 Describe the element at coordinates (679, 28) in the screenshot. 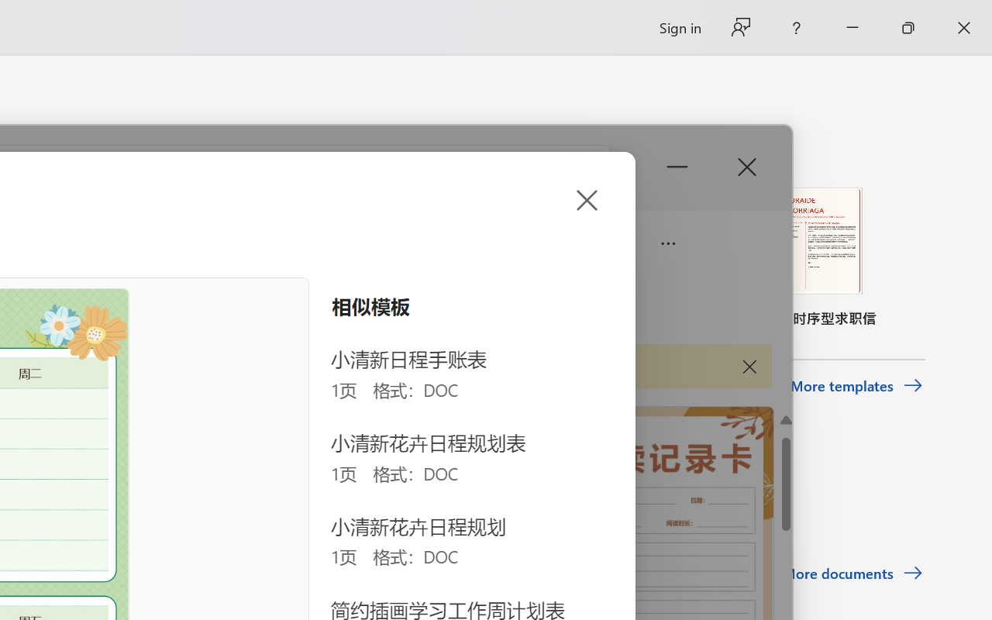

I see `Sign in` at that location.